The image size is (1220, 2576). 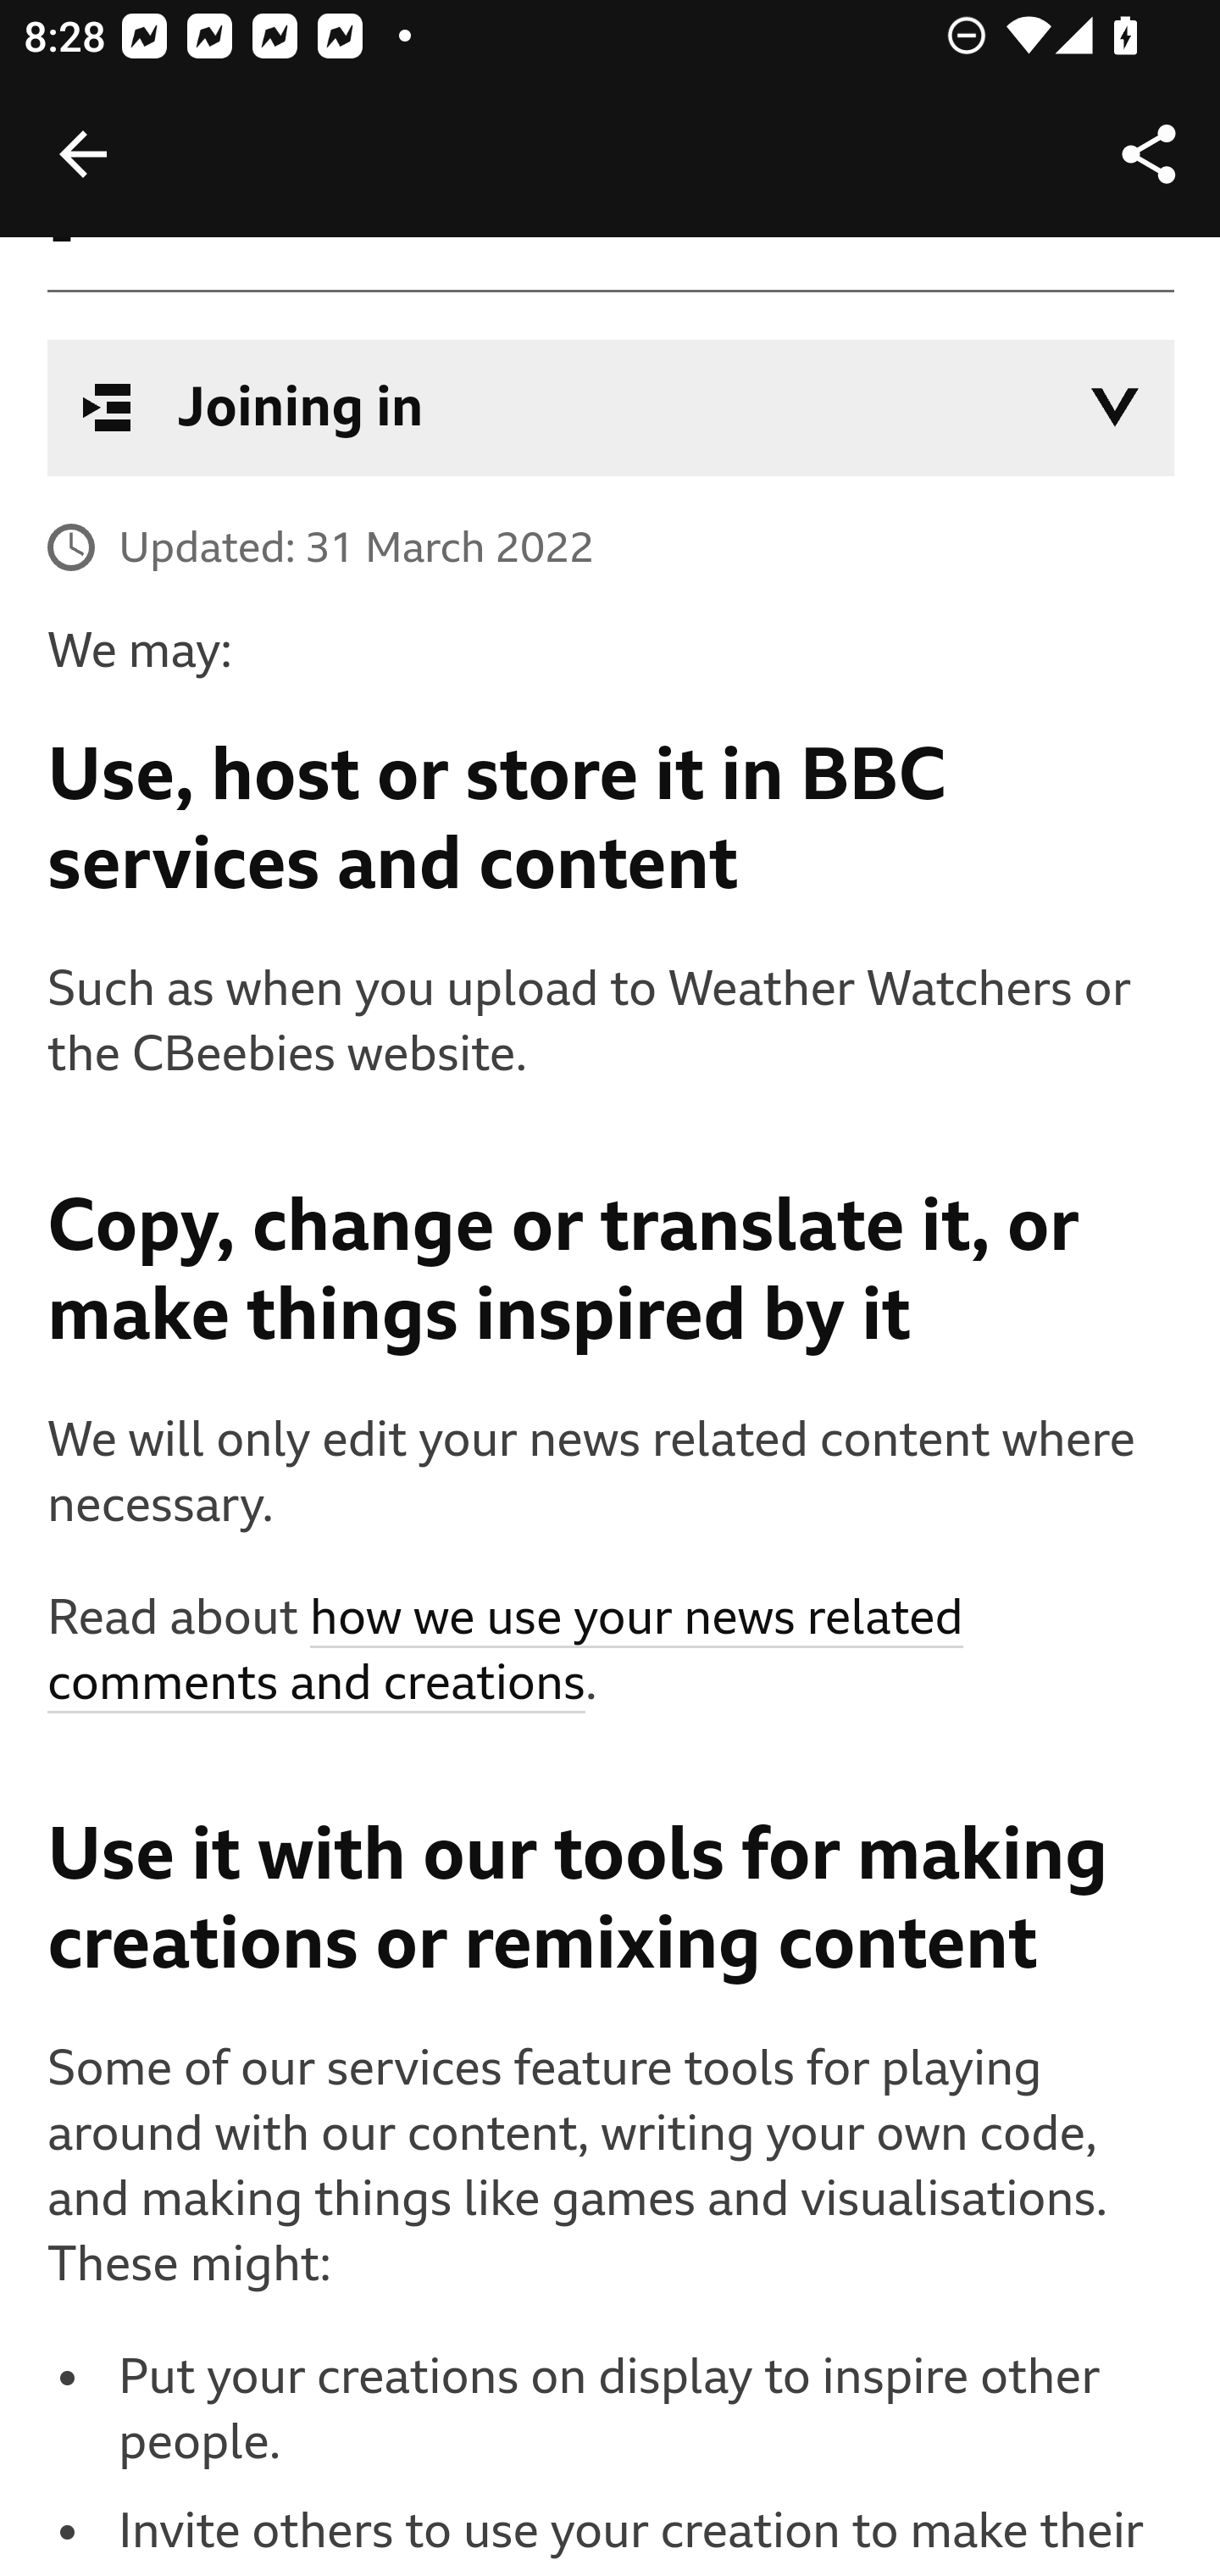 What do you see at coordinates (1149, 154) in the screenshot?
I see `Share` at bounding box center [1149, 154].